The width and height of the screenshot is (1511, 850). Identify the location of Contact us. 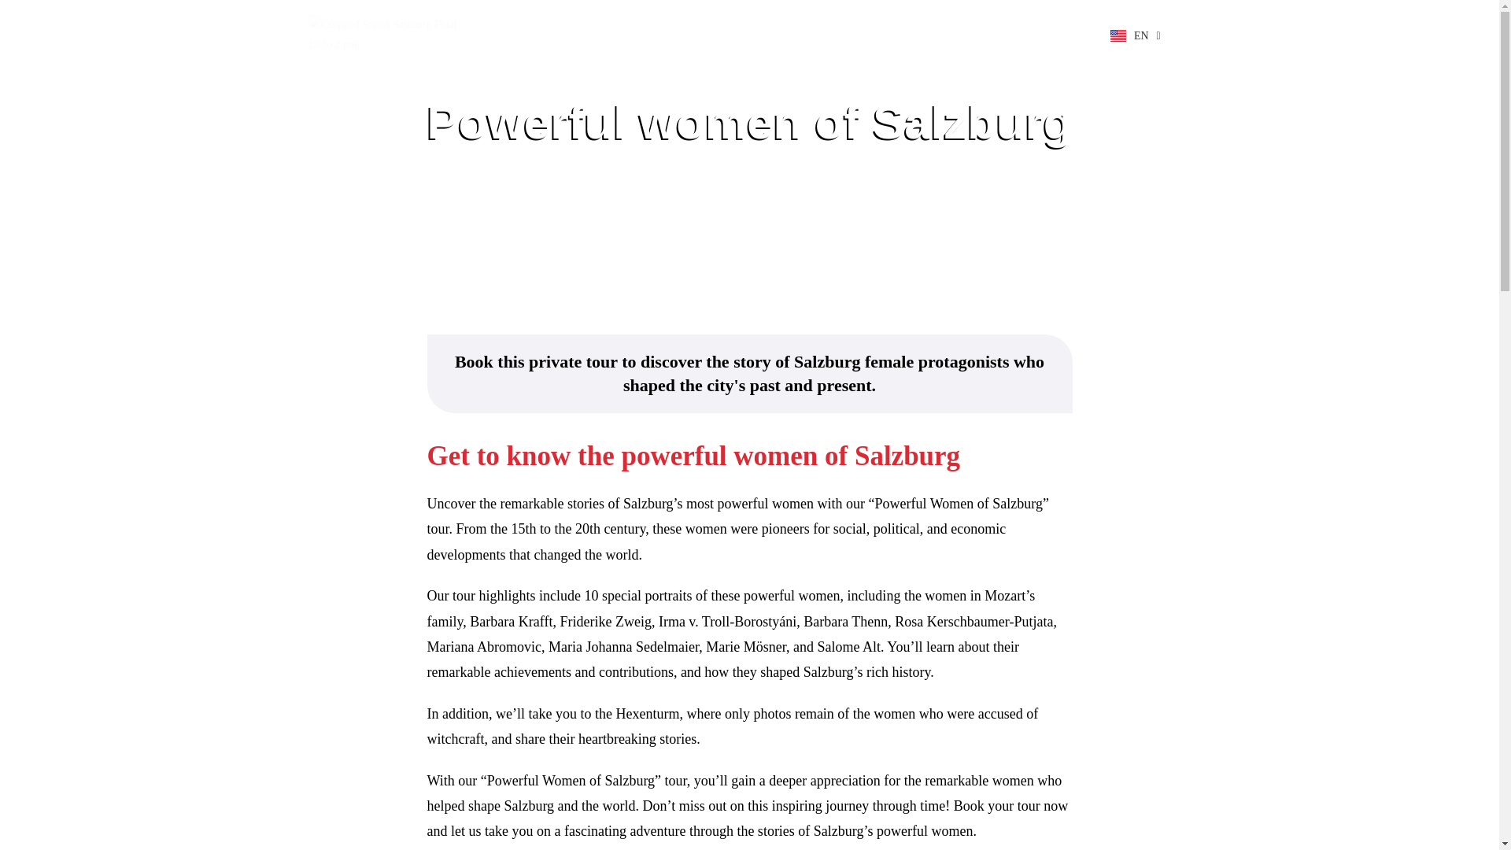
(962, 35).